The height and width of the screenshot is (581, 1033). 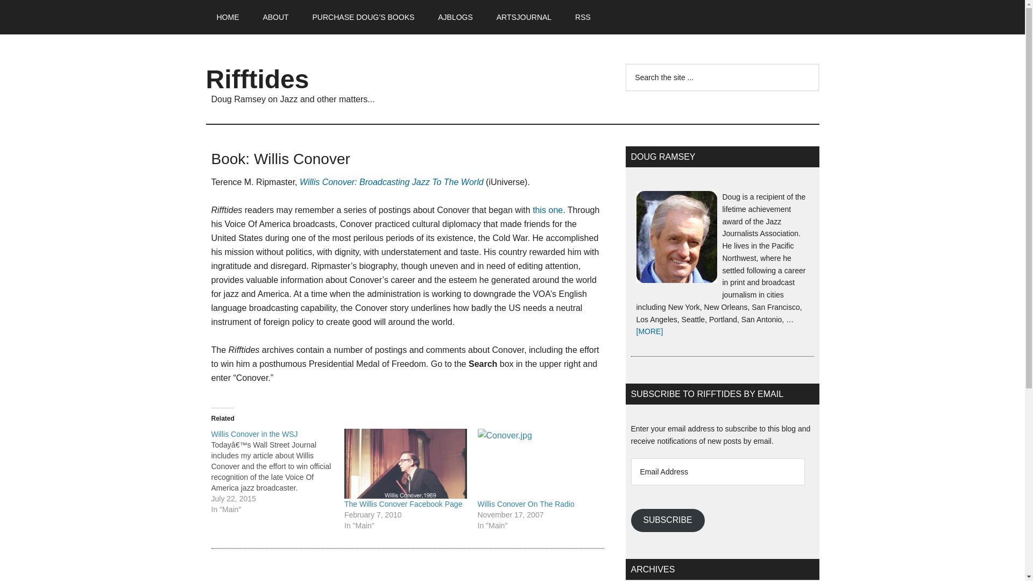 I want to click on ABOUT, so click(x=275, y=17).